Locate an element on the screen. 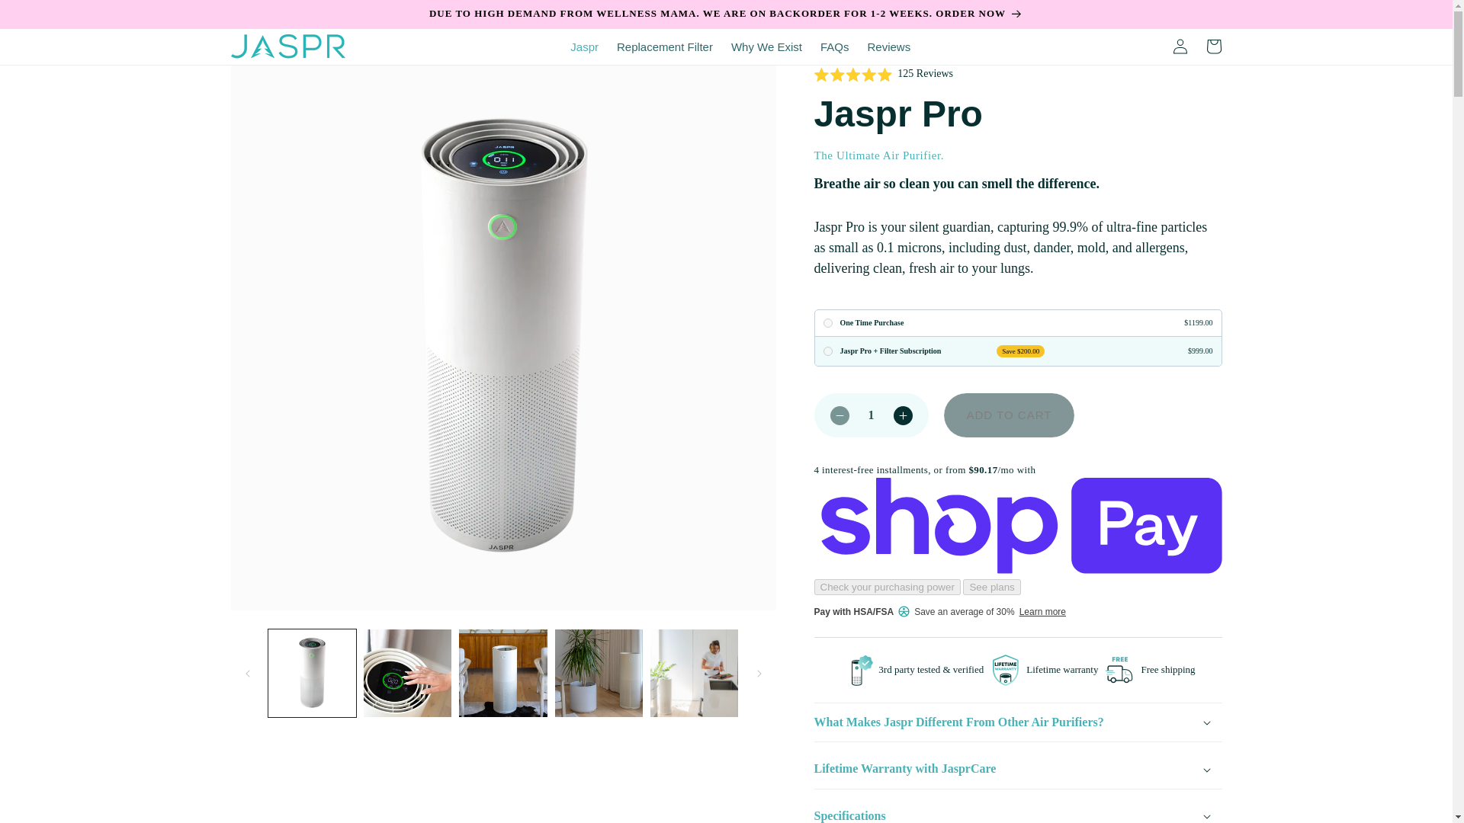 The width and height of the screenshot is (1464, 823). Jaspr is located at coordinates (584, 47).